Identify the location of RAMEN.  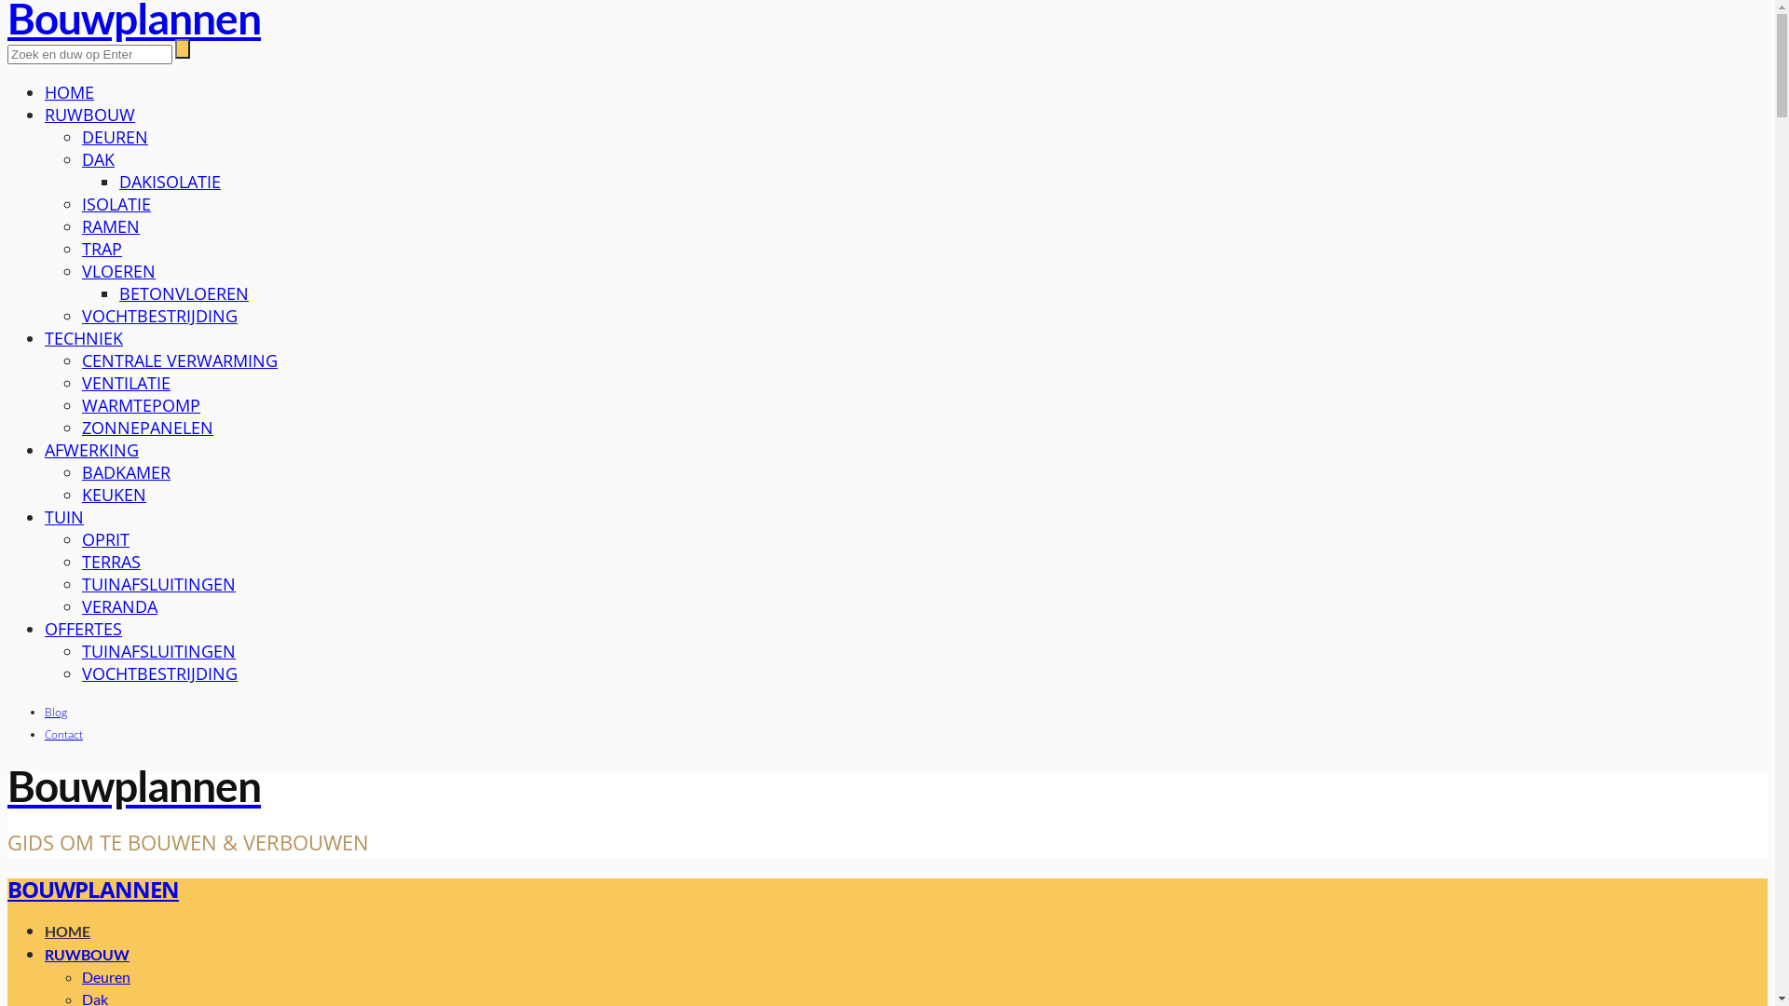
(111, 226).